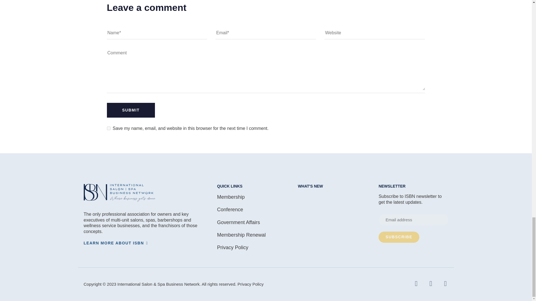 This screenshot has width=536, height=301. Describe the element at coordinates (399, 237) in the screenshot. I see `Subscribe` at that location.